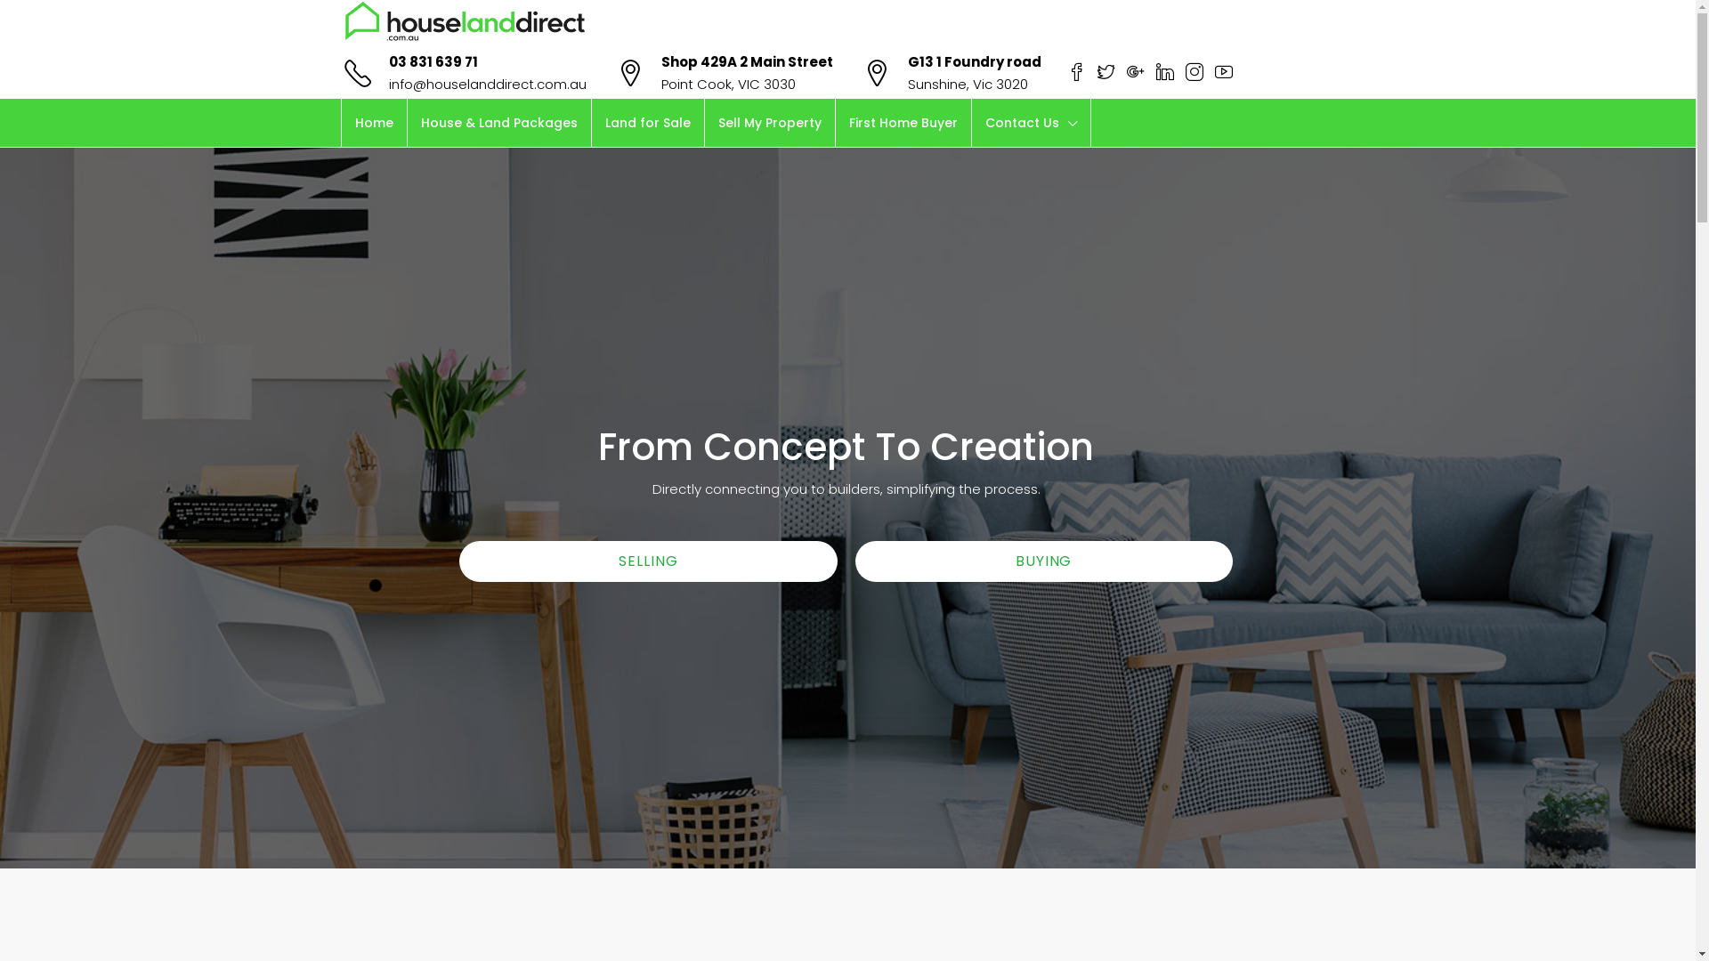 The width and height of the screenshot is (1709, 961). I want to click on Land for Sale, so click(647, 123).